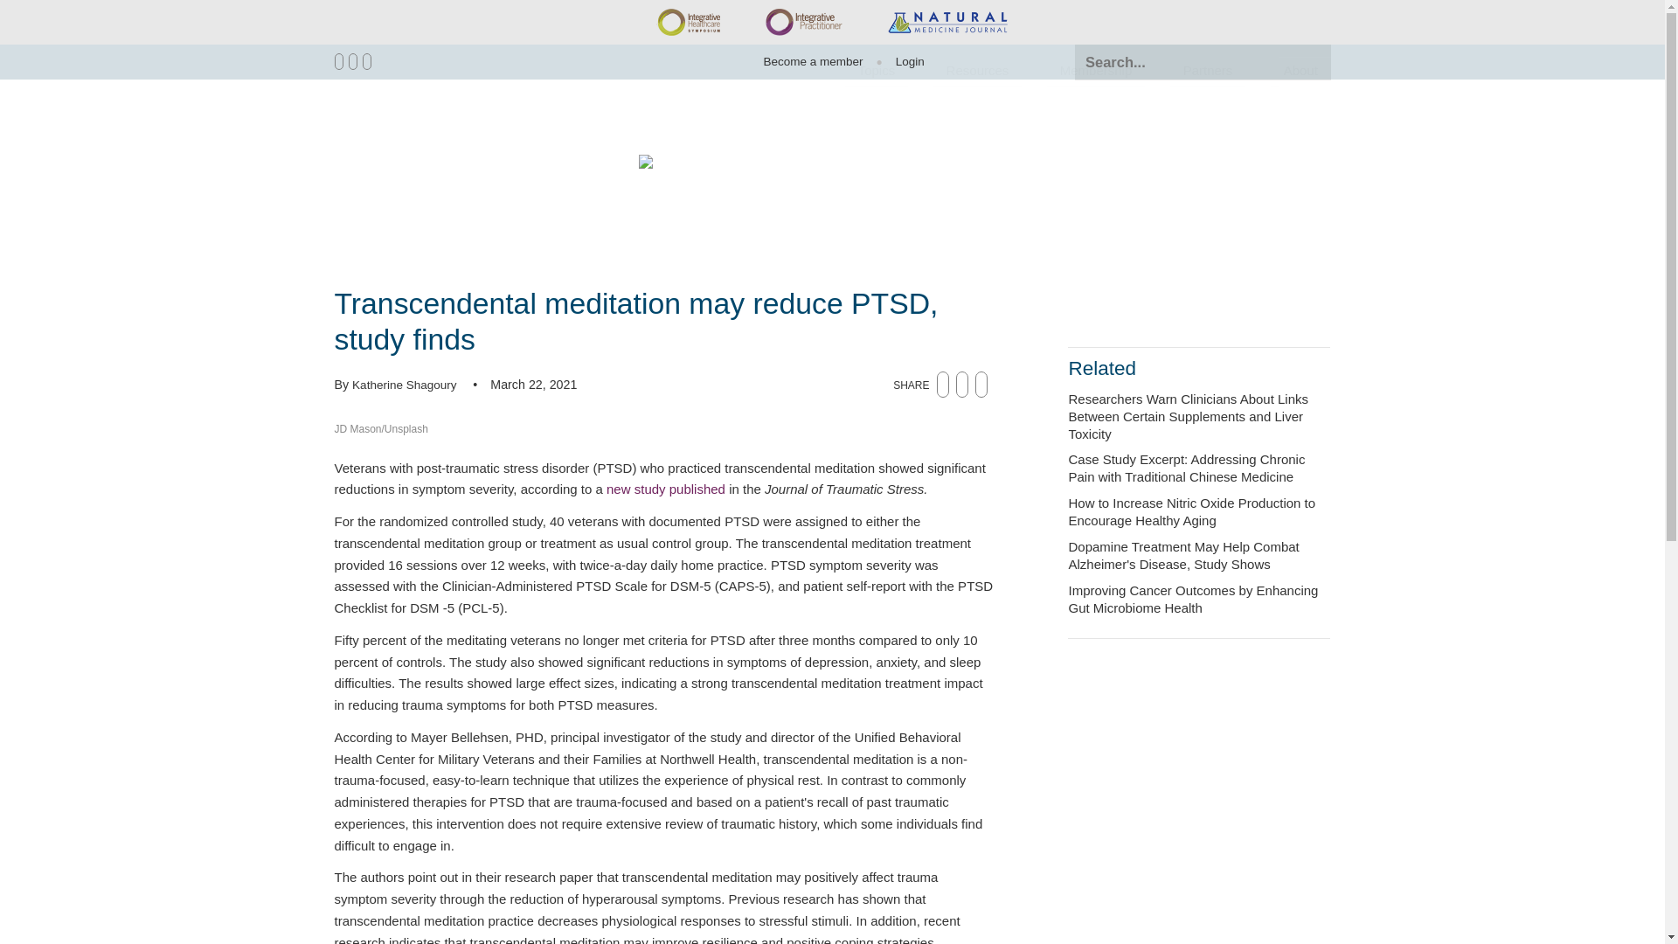  What do you see at coordinates (1207, 72) in the screenshot?
I see `Partners` at bounding box center [1207, 72].